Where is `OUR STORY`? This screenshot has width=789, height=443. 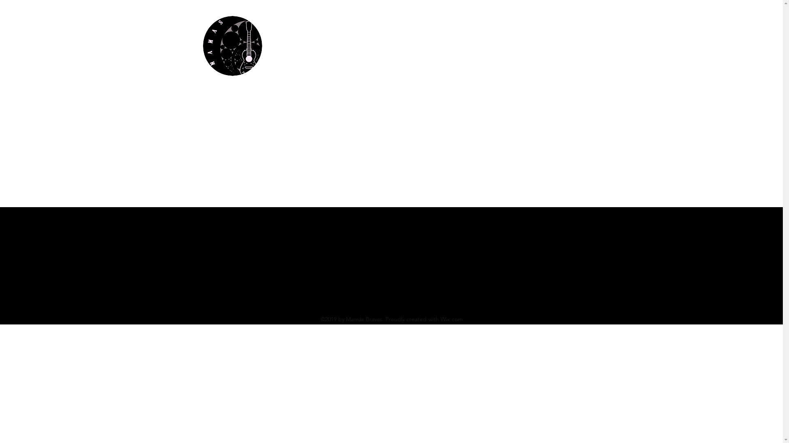
OUR STORY is located at coordinates (348, 22).